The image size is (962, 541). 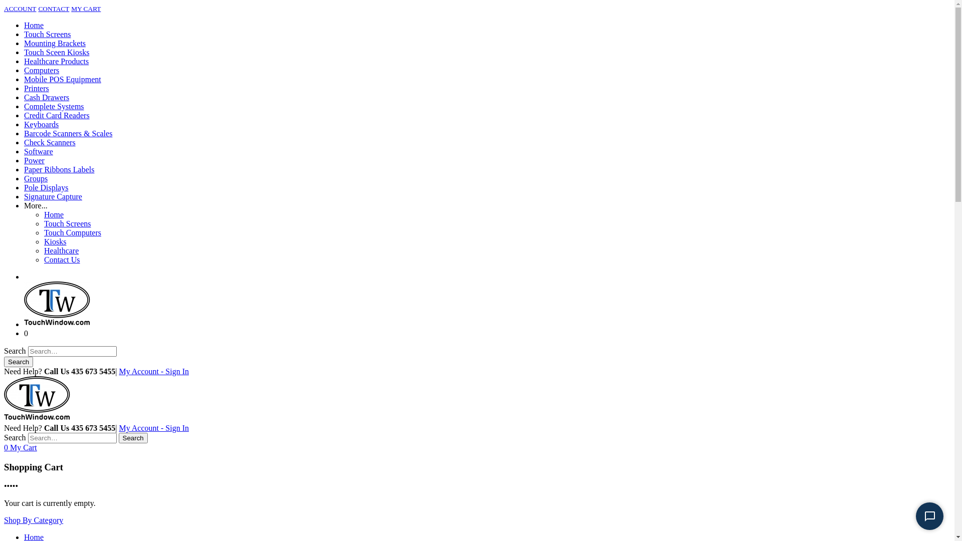 What do you see at coordinates (68, 223) in the screenshot?
I see `Touch Screens` at bounding box center [68, 223].